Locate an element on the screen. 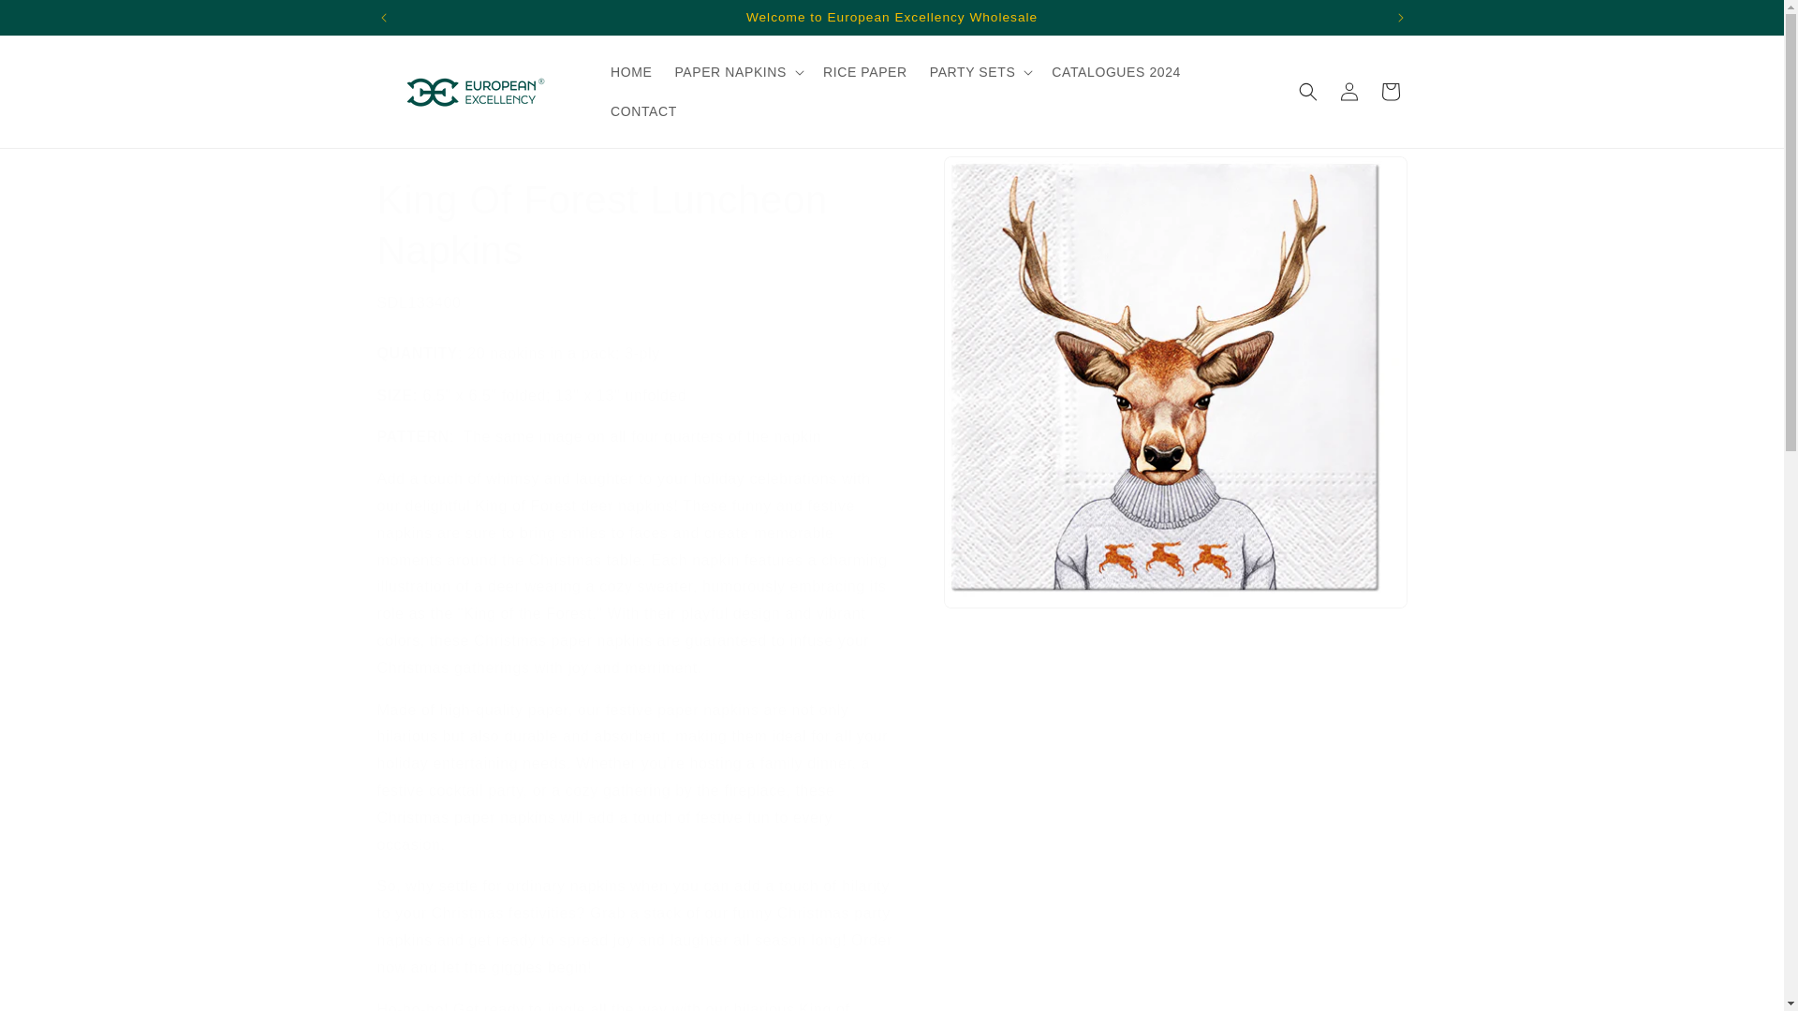 Image resolution: width=1798 pixels, height=1011 pixels. Cart is located at coordinates (1389, 91).